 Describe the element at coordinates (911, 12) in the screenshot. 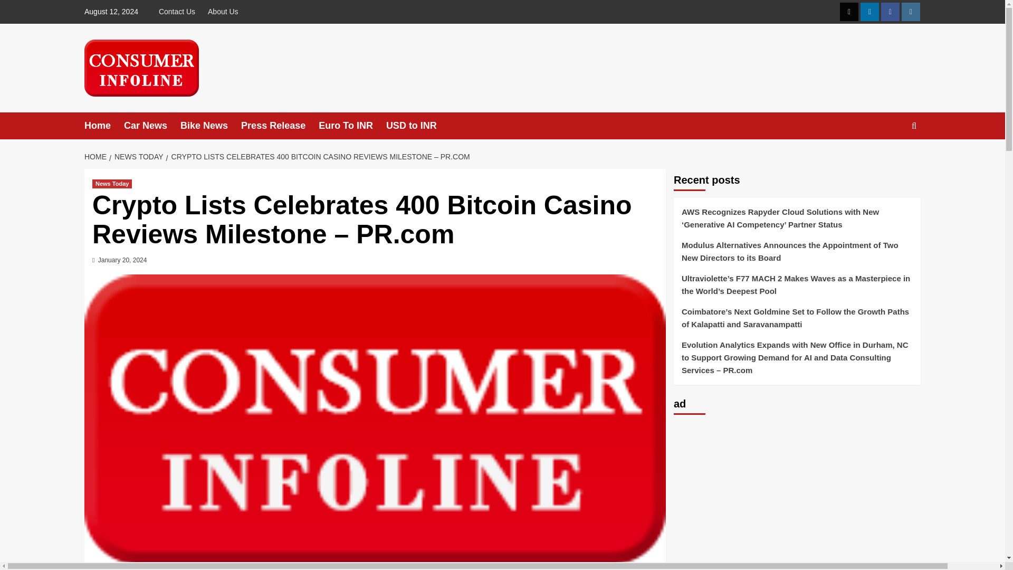

I see `Instagram` at that location.